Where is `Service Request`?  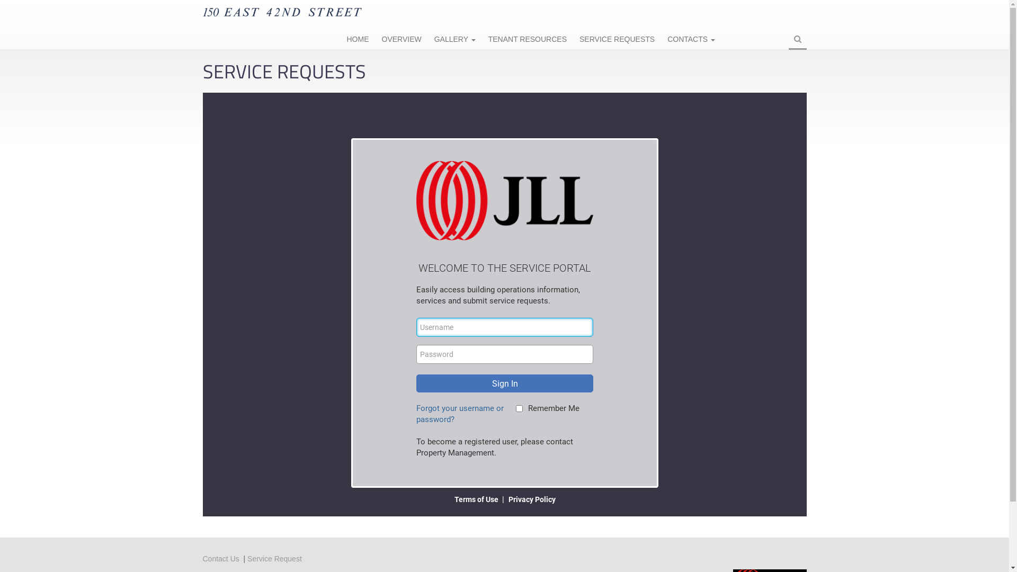 Service Request is located at coordinates (274, 559).